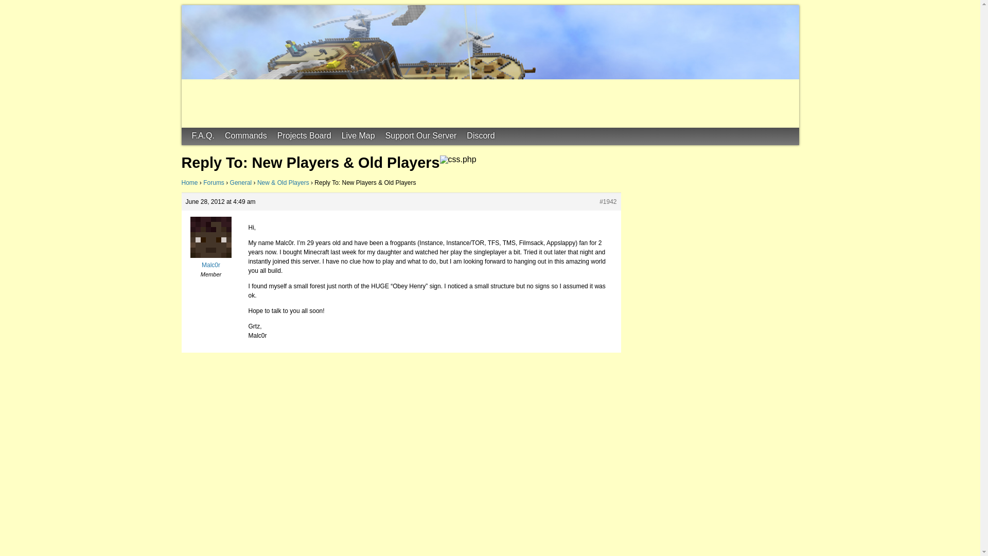 The image size is (988, 556). Describe the element at coordinates (246, 136) in the screenshot. I see `Commands` at that location.